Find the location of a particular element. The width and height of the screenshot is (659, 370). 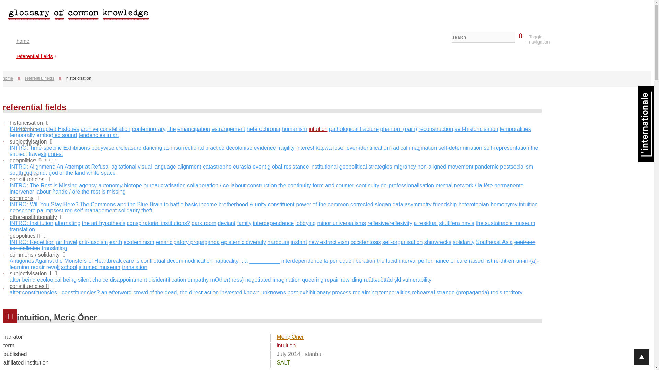

intuition is located at coordinates (318, 129).